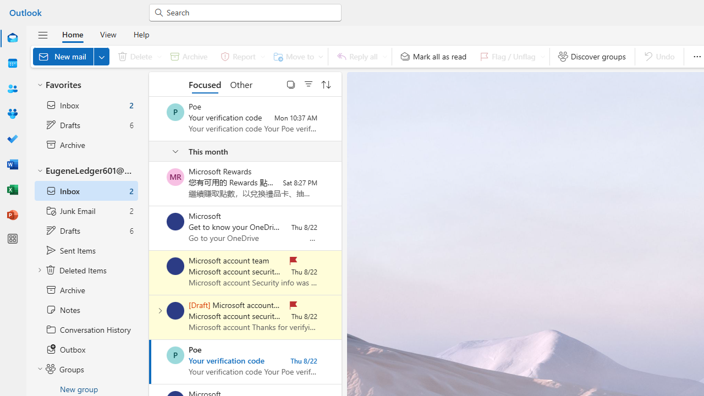 Image resolution: width=704 pixels, height=396 pixels. What do you see at coordinates (262, 56) in the screenshot?
I see `Expand to see more report options` at bounding box center [262, 56].